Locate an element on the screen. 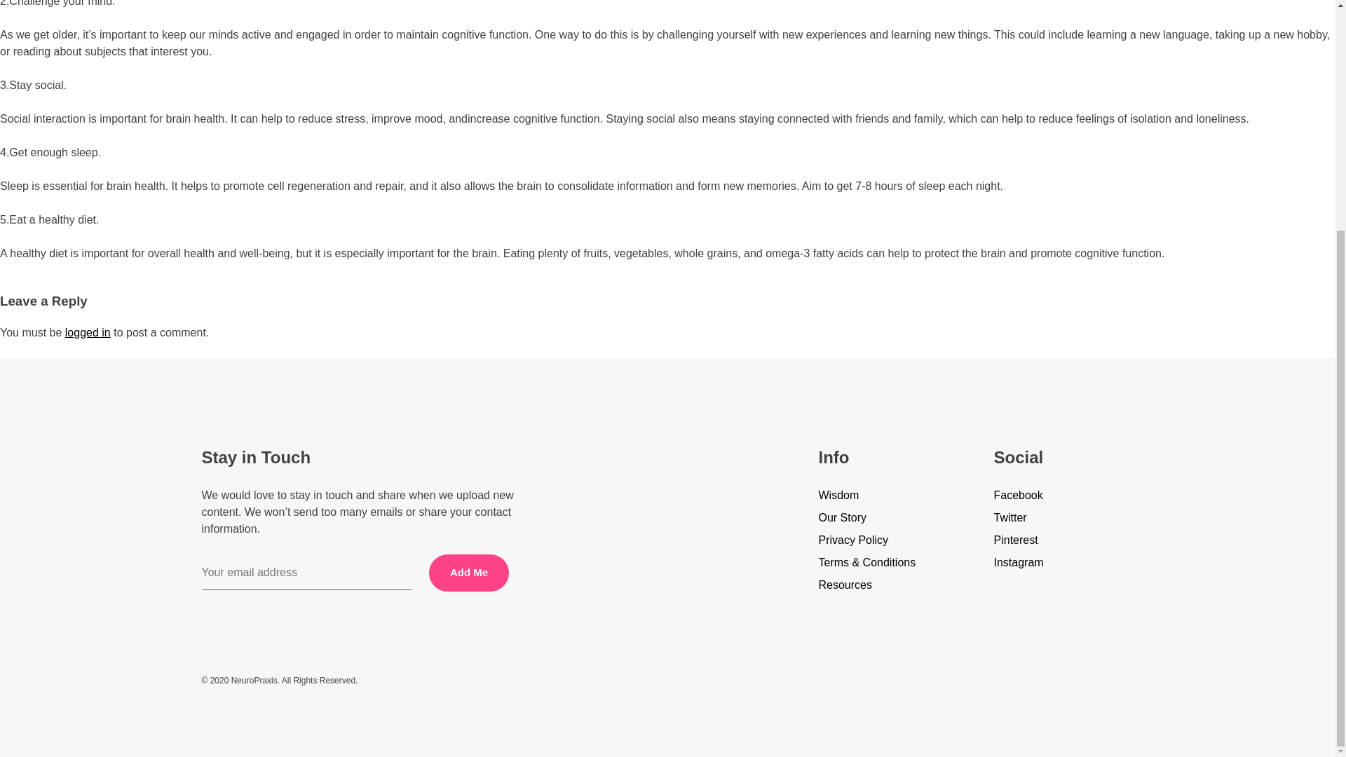  Add Me is located at coordinates (468, 572).